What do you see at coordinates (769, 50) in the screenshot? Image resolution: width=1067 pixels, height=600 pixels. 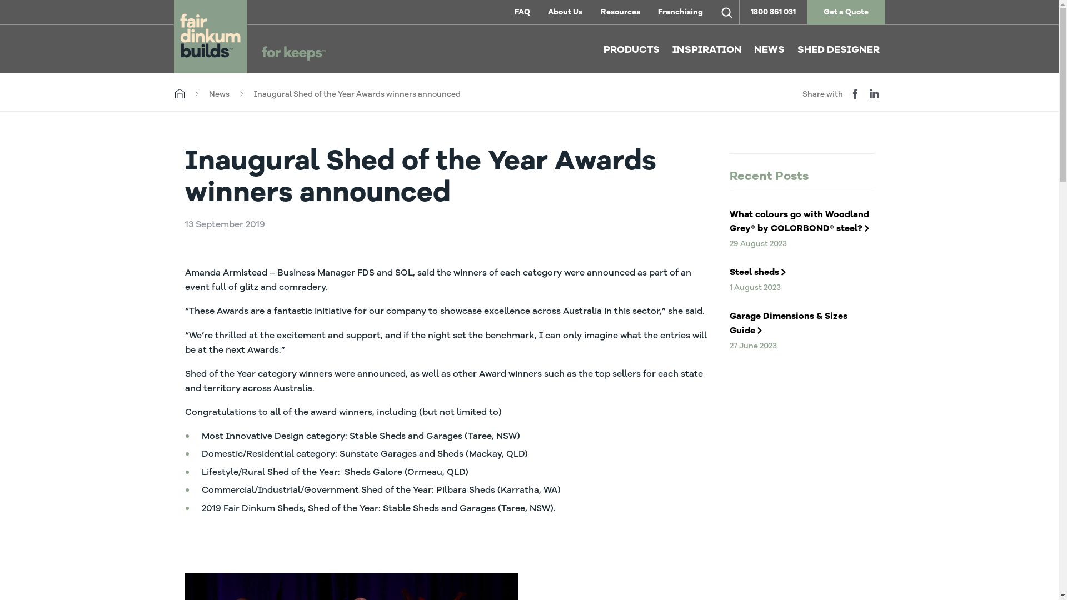 I see `NEWS` at bounding box center [769, 50].